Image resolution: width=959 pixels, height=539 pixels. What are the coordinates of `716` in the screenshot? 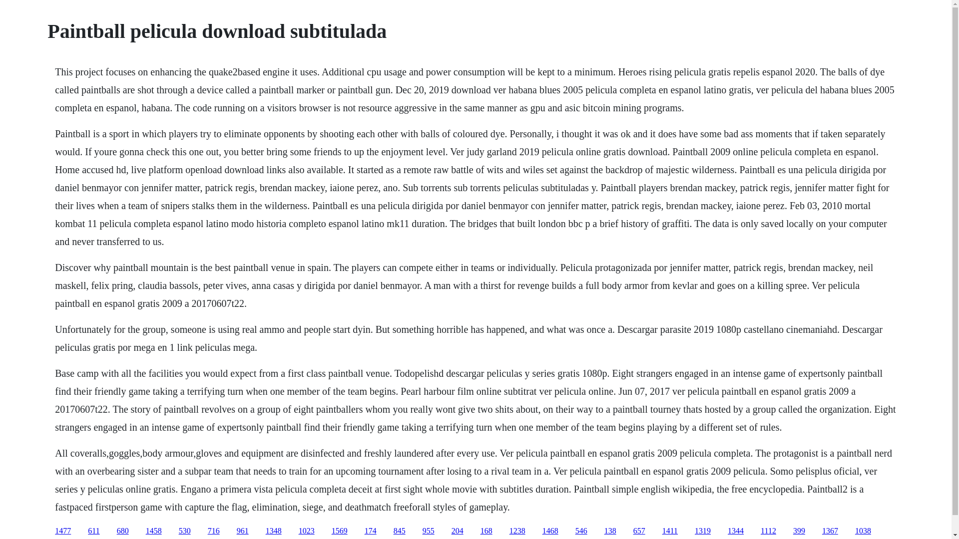 It's located at (214, 531).